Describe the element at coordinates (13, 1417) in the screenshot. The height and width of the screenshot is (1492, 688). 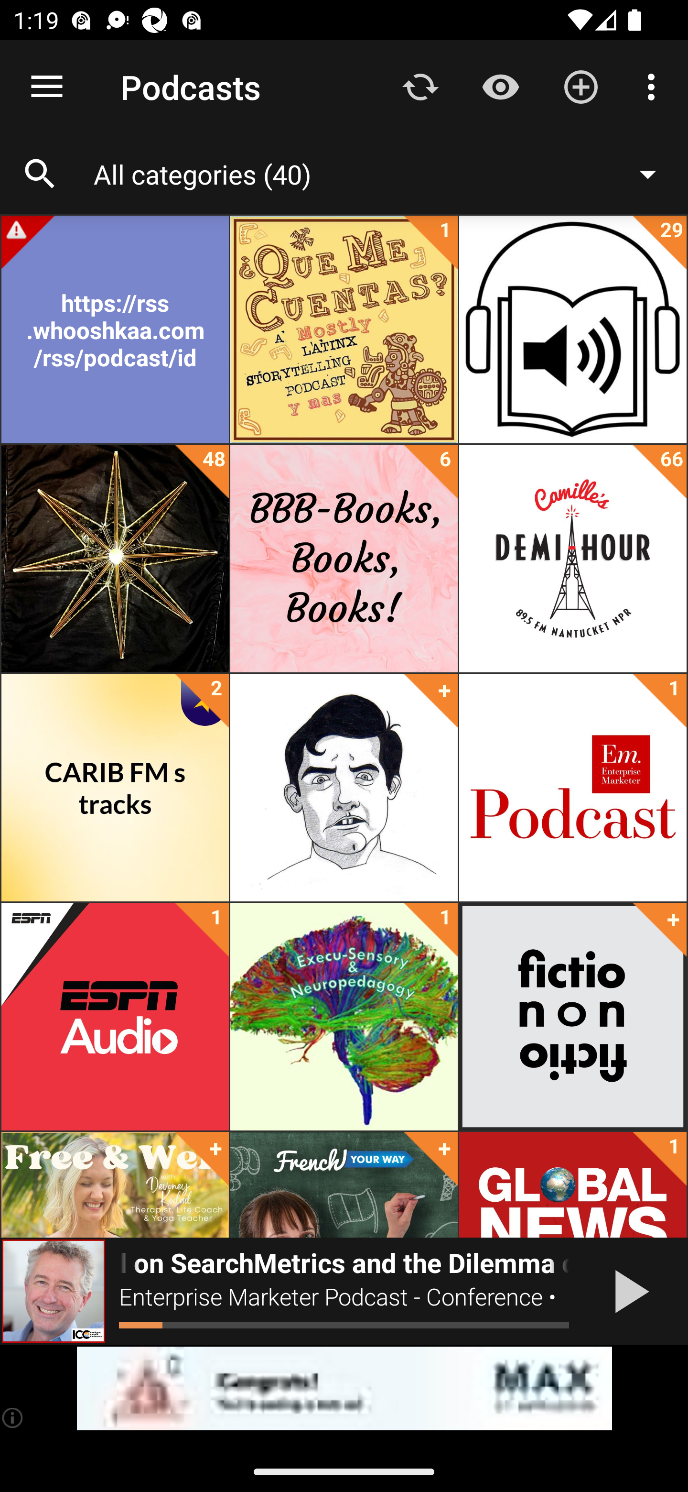
I see `(i)` at that location.